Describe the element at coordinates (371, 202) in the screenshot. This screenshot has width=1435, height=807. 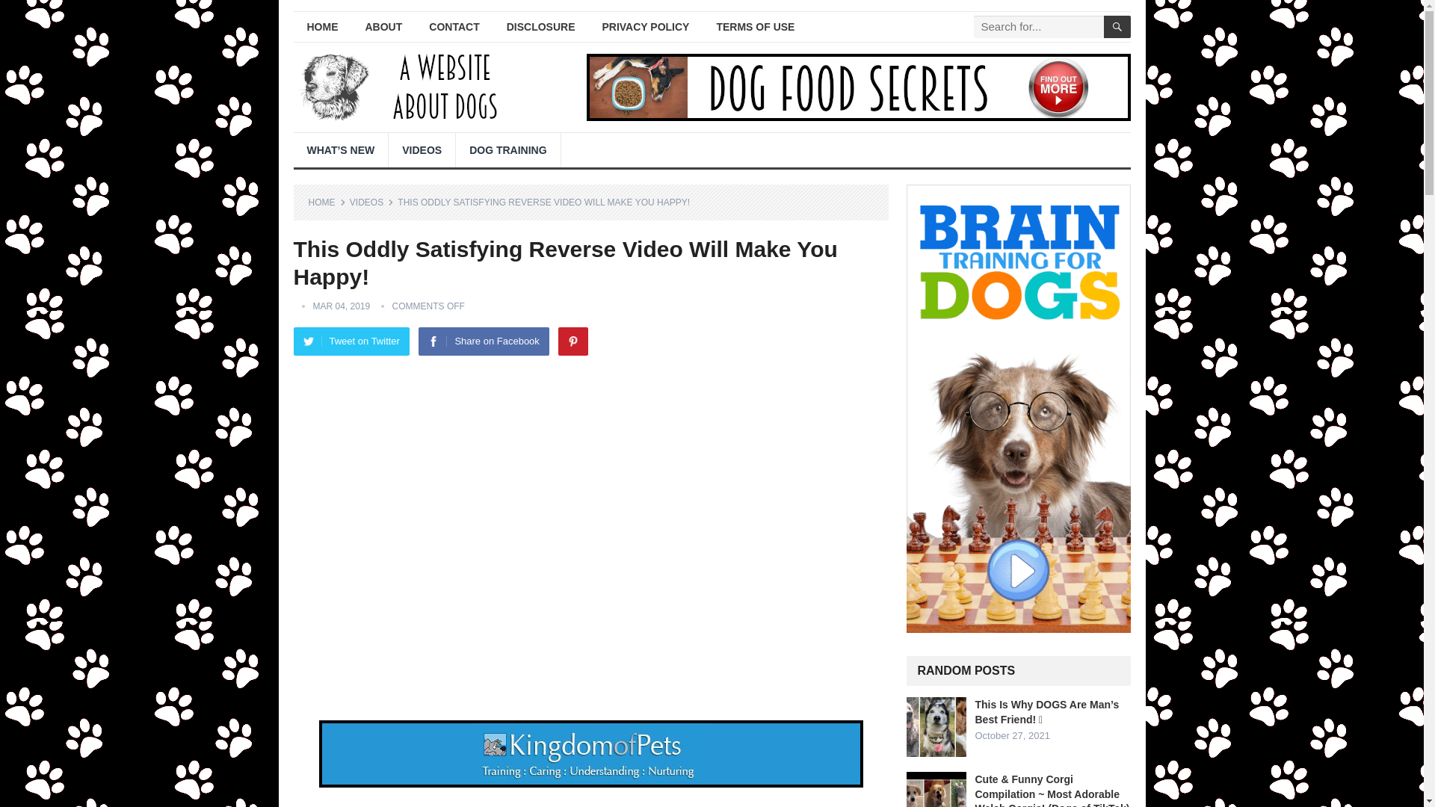
I see `View all posts in Videos` at that location.